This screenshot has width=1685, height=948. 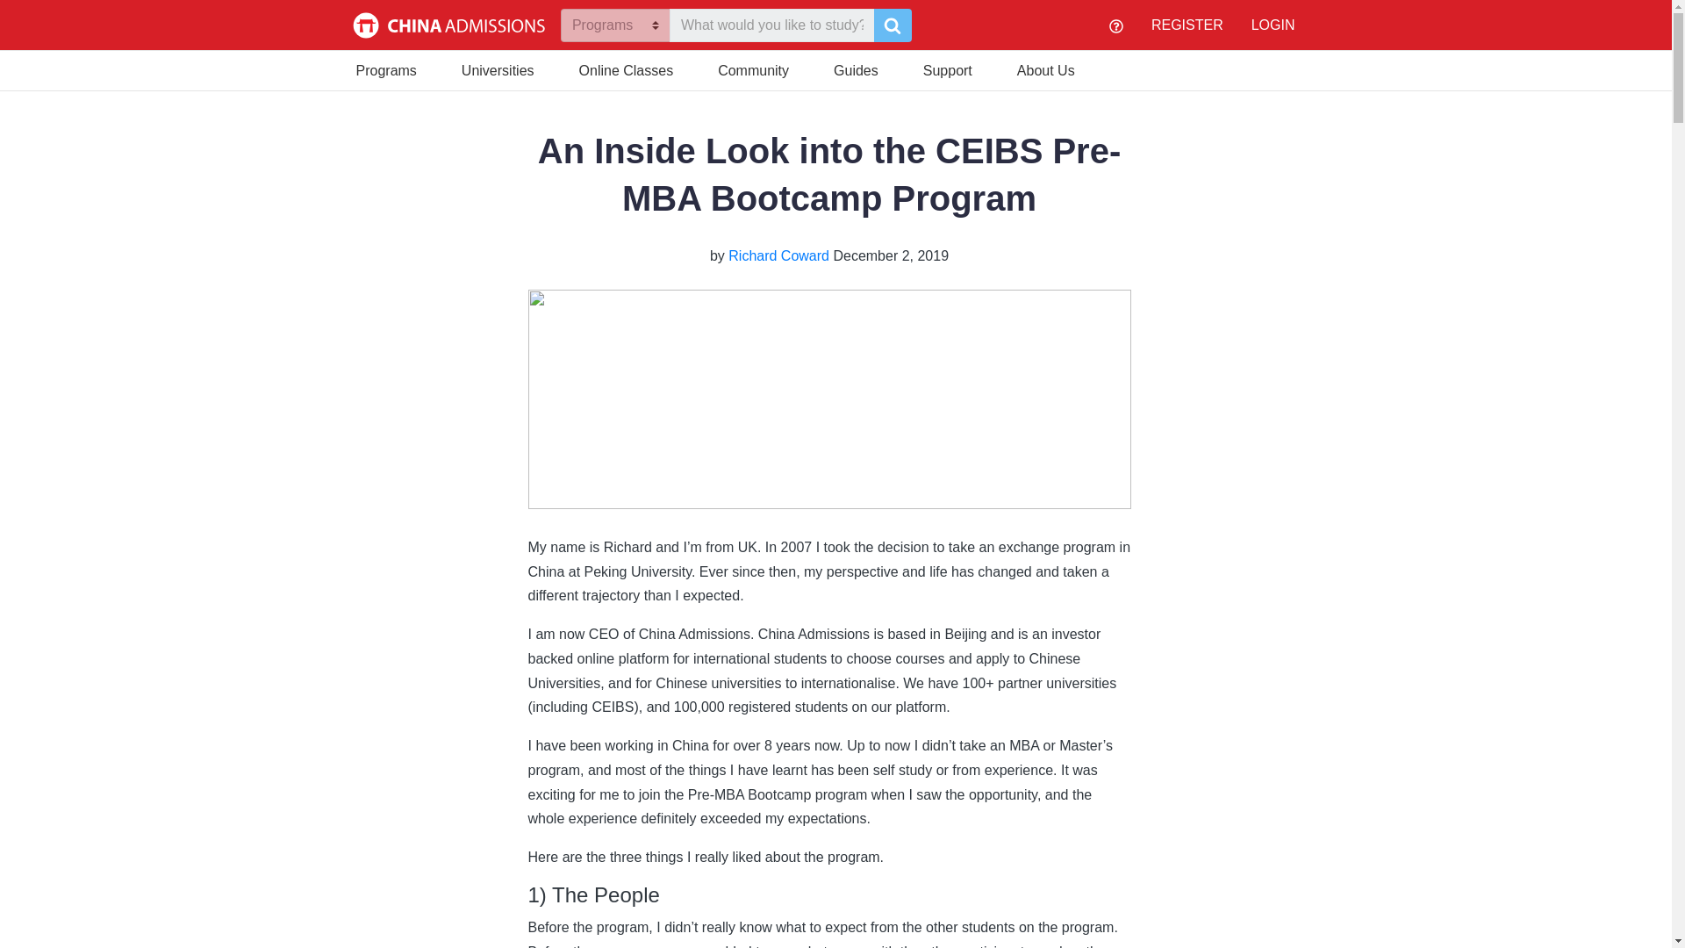 What do you see at coordinates (1273, 25) in the screenshot?
I see `LOGIN` at bounding box center [1273, 25].